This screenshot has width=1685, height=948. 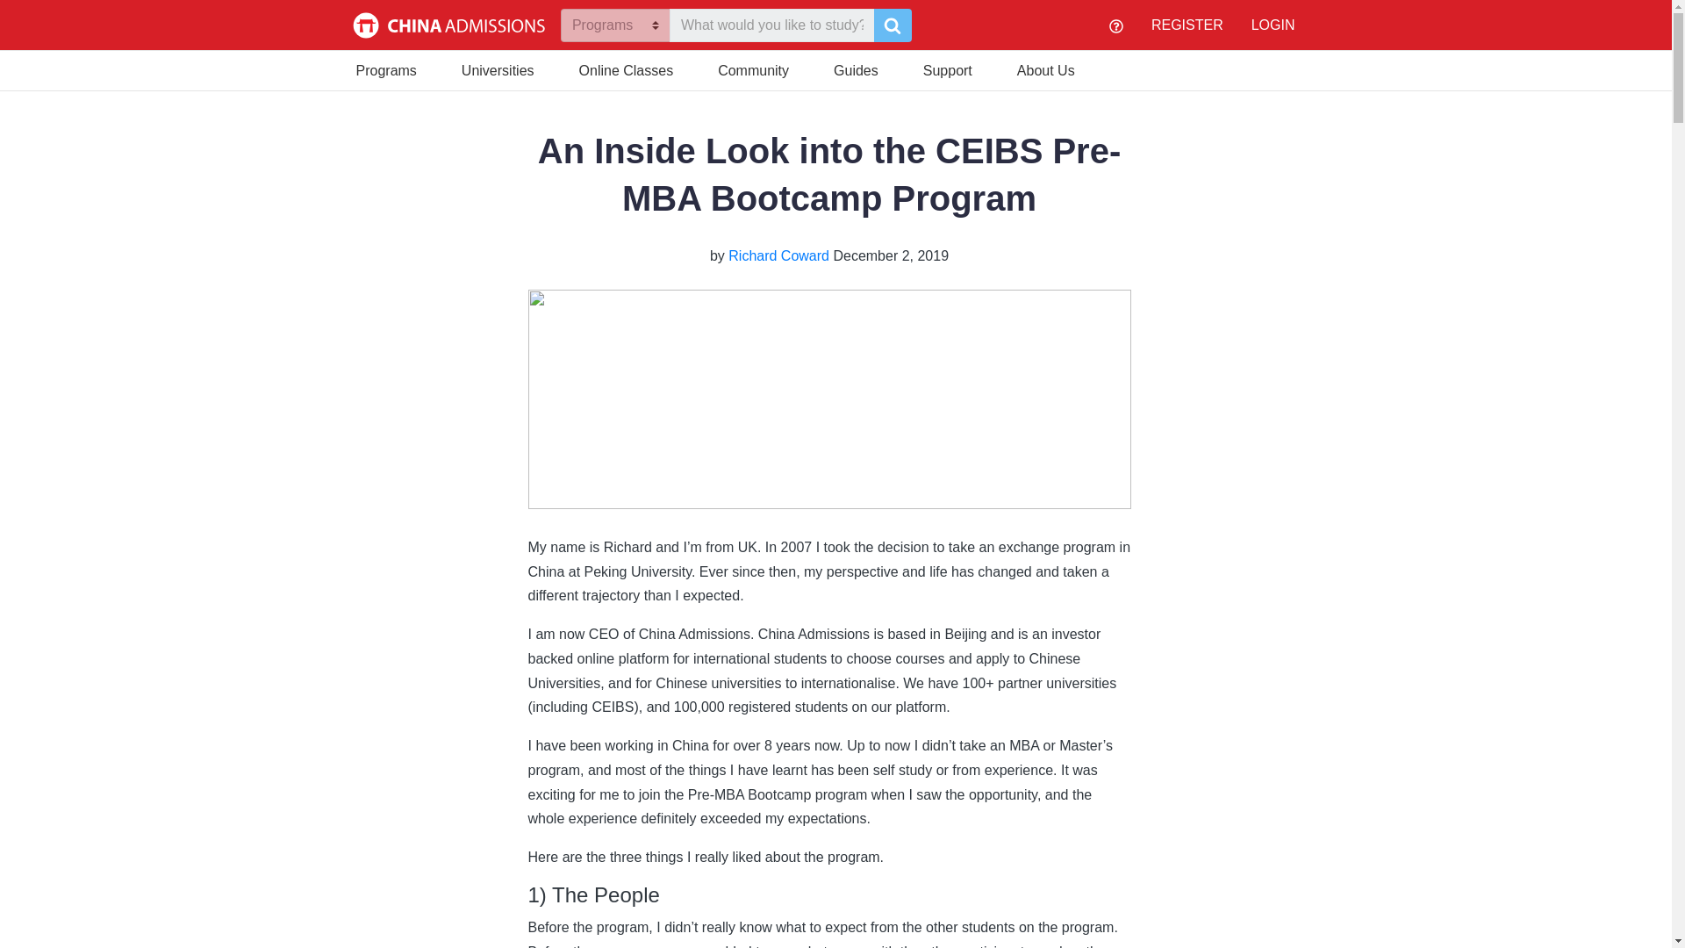 What do you see at coordinates (1273, 25) in the screenshot?
I see `LOGIN` at bounding box center [1273, 25].